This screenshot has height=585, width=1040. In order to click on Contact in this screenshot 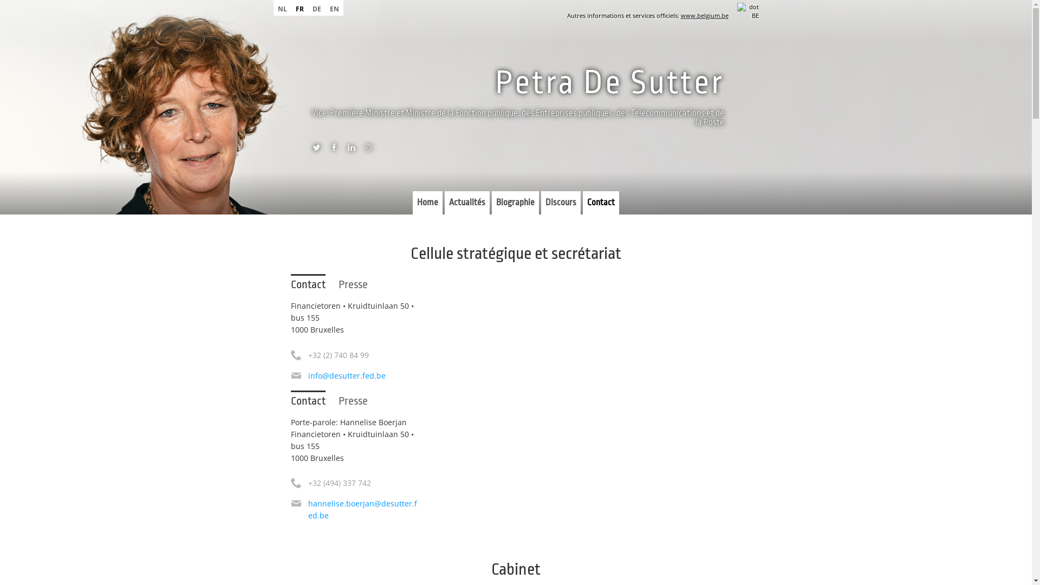, I will do `click(308, 284)`.